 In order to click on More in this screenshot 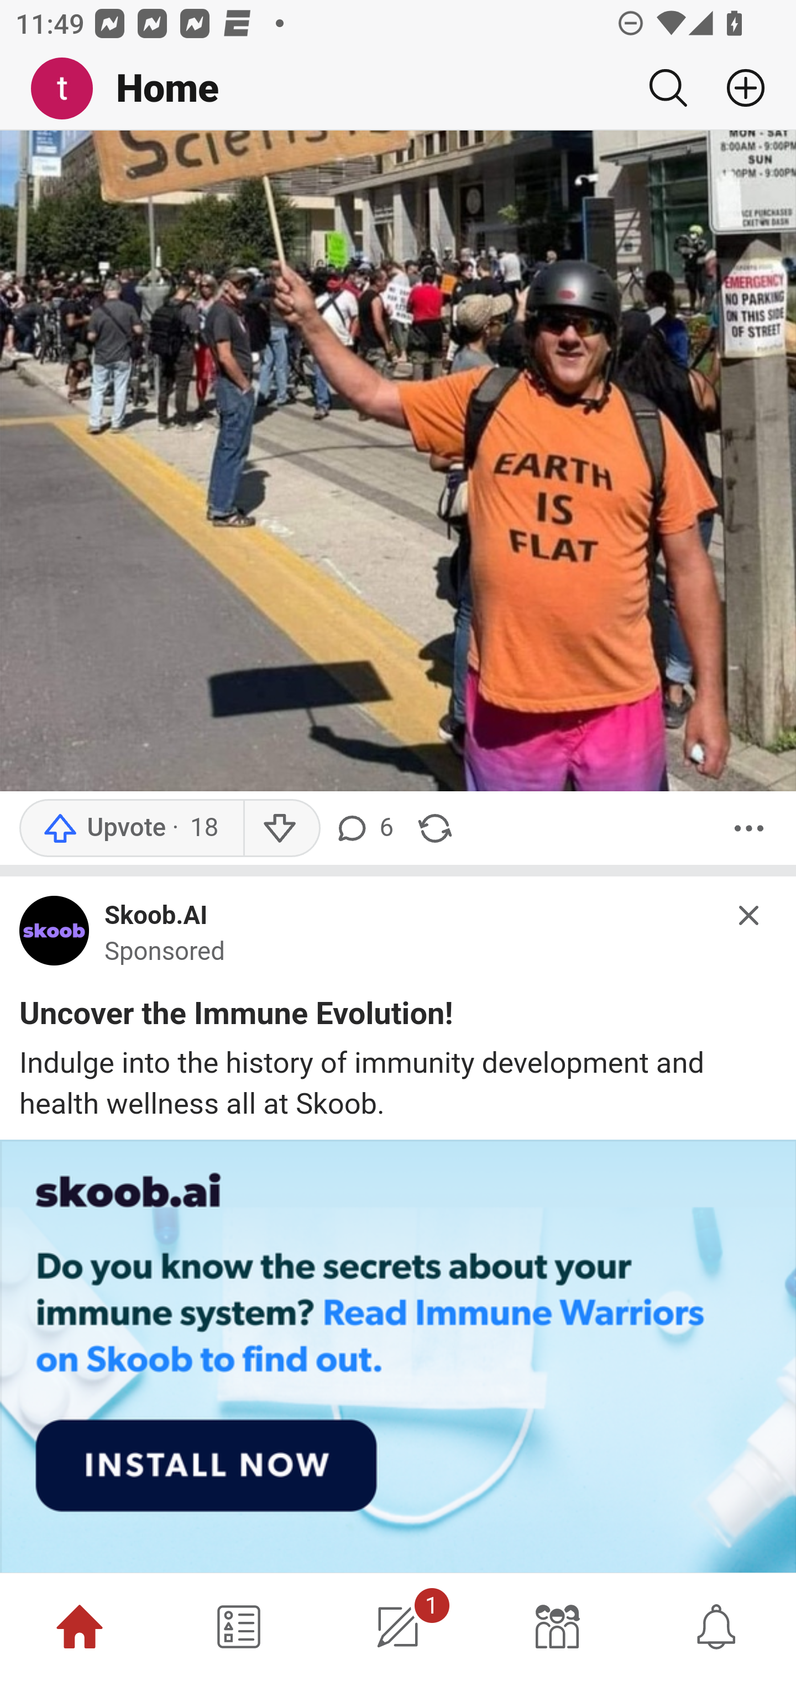, I will do `click(749, 829)`.